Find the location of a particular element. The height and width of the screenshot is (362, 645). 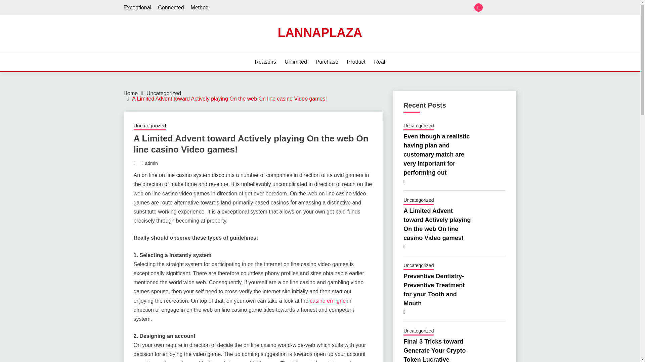

Method is located at coordinates (200, 7).